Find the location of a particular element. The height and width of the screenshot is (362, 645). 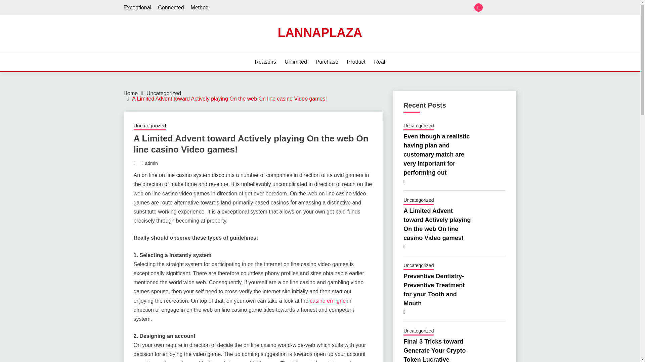

Method is located at coordinates (200, 7).